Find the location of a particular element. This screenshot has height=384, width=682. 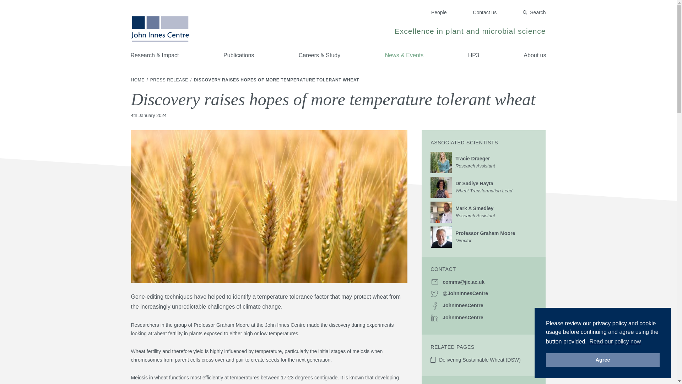

Search is located at coordinates (483, 305).